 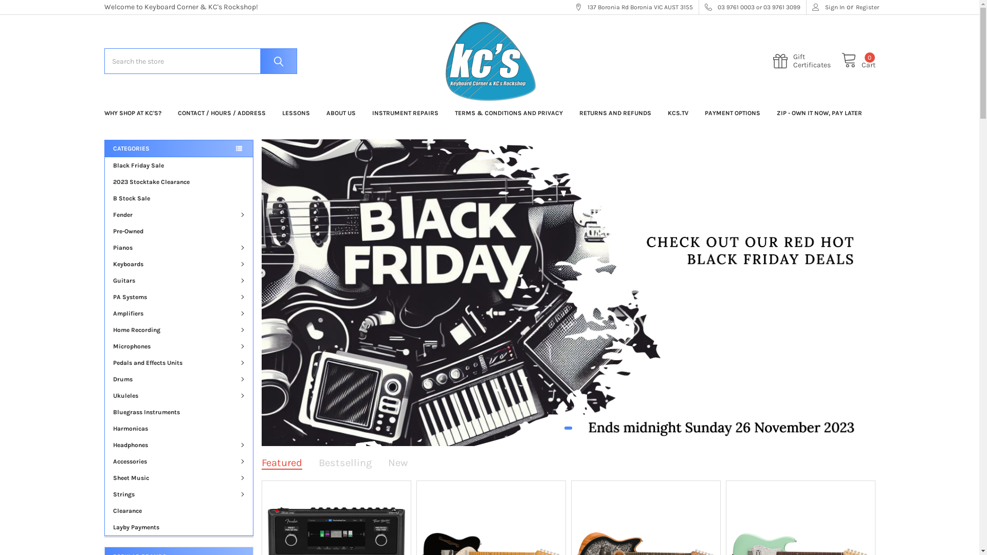 What do you see at coordinates (179, 412) in the screenshot?
I see `Bluegrass Instruments` at bounding box center [179, 412].